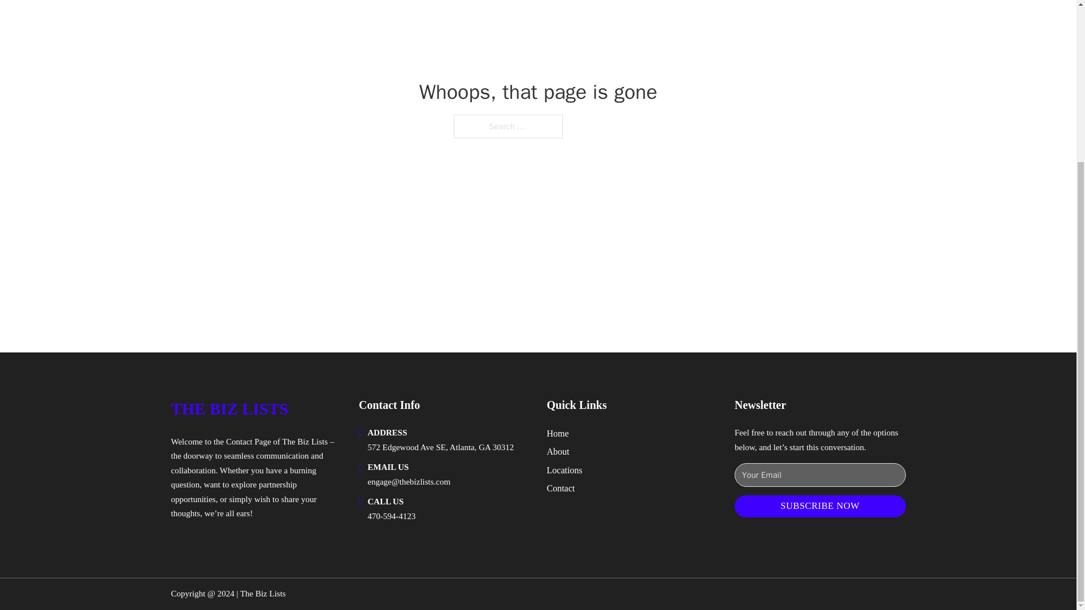 The height and width of the screenshot is (610, 1085). What do you see at coordinates (561, 488) in the screenshot?
I see `Contact` at bounding box center [561, 488].